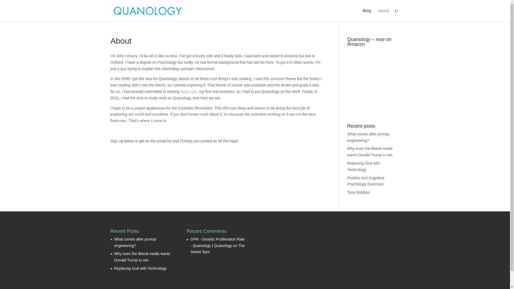 This screenshot has width=514, height=289. I want to click on Replacing God with Technology, so click(140, 268).